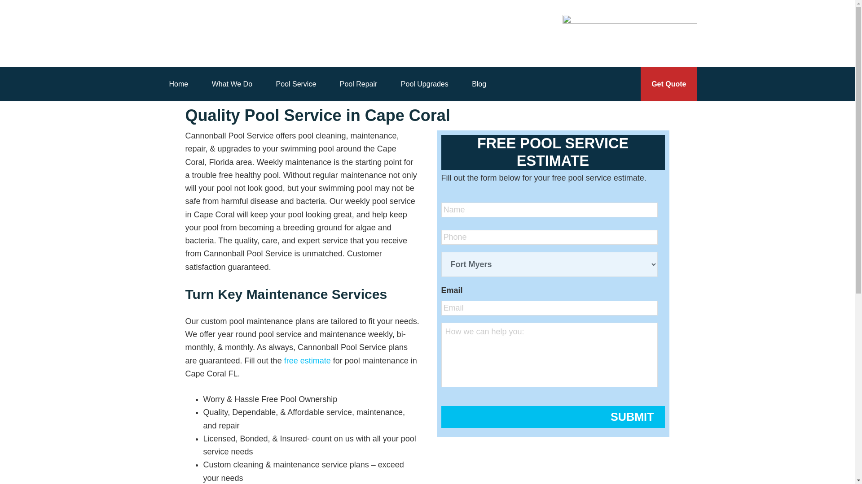 Image resolution: width=862 pixels, height=484 pixels. Describe the element at coordinates (552, 417) in the screenshot. I see `Submit` at that location.